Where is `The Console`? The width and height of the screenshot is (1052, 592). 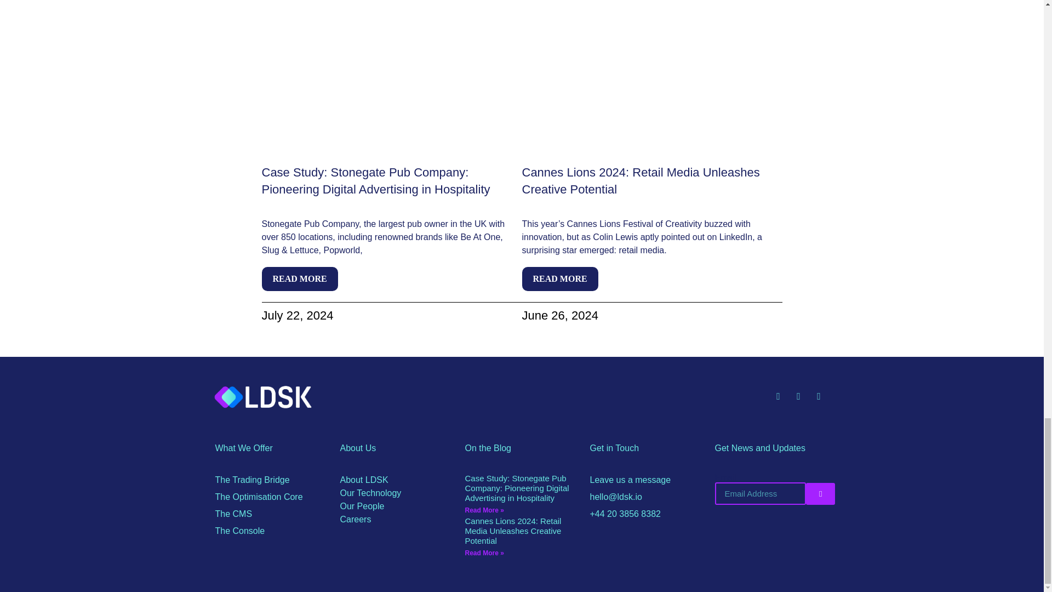 The Console is located at coordinates (271, 531).